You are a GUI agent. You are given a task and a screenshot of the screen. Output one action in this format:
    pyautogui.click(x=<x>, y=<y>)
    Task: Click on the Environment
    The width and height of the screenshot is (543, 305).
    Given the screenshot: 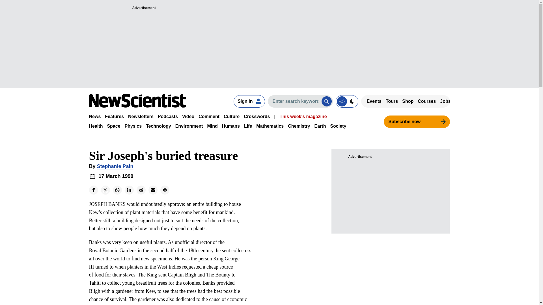 What is the action you would take?
    pyautogui.click(x=189, y=126)
    